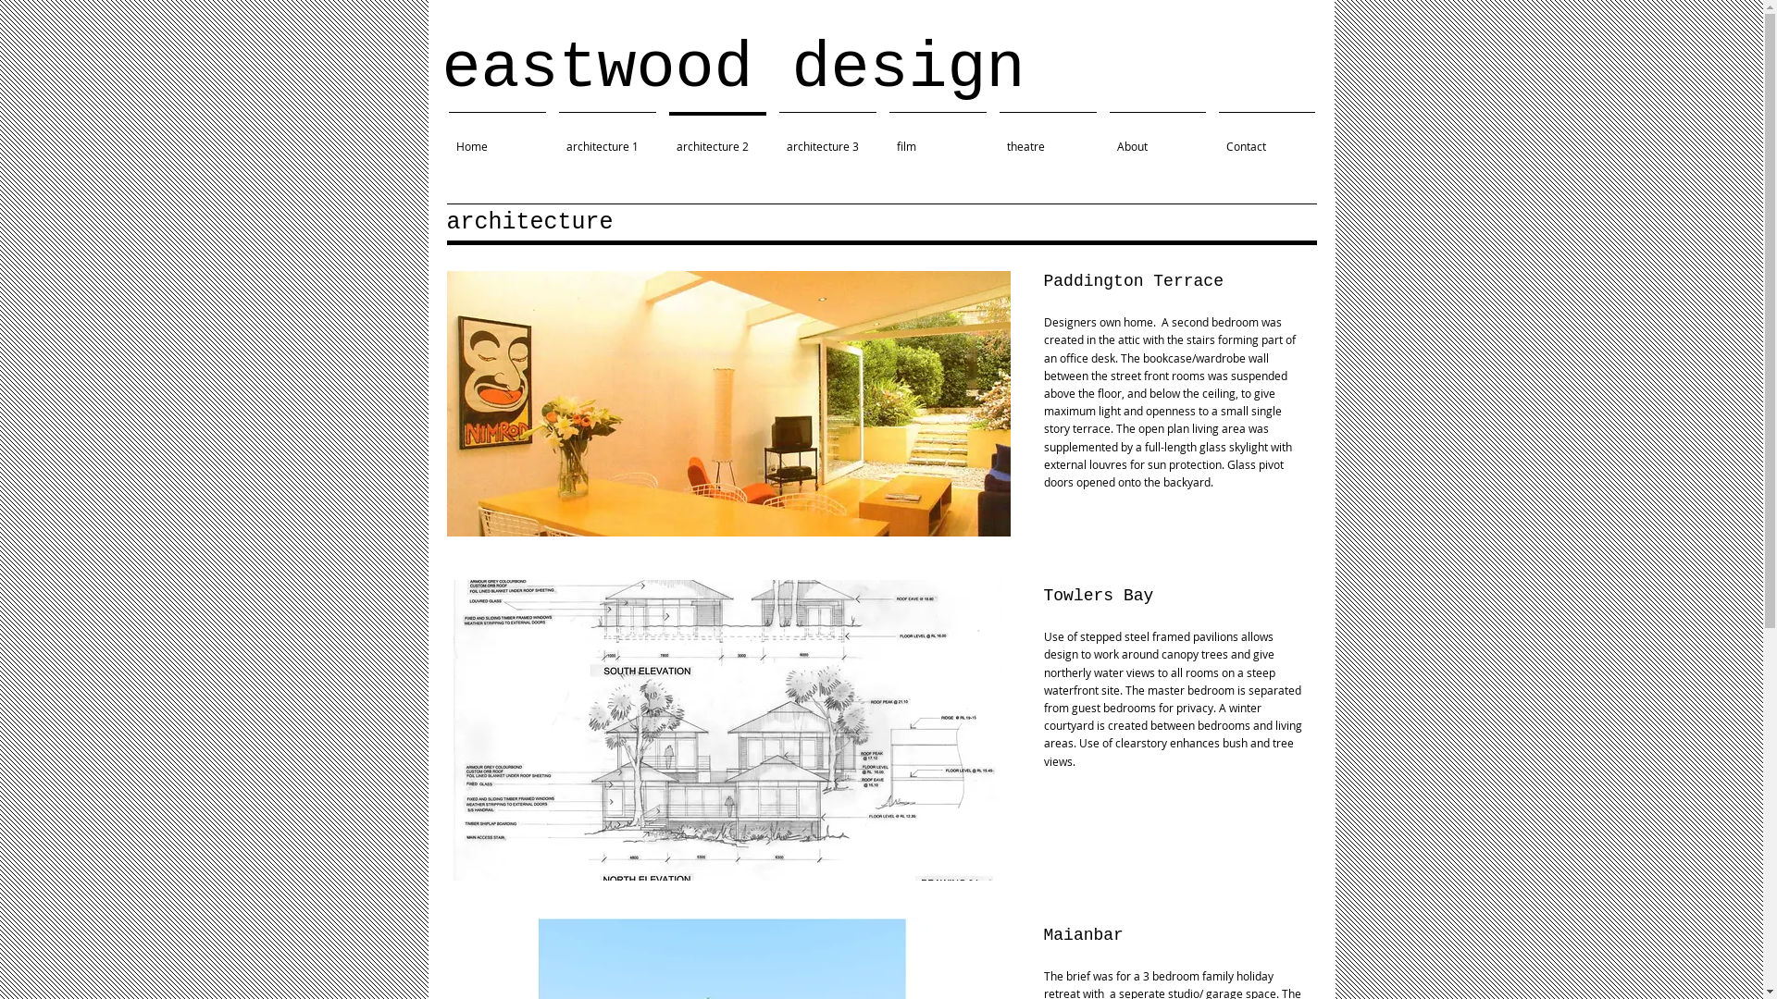 This screenshot has height=999, width=1777. I want to click on architecture 3, so click(827, 139).